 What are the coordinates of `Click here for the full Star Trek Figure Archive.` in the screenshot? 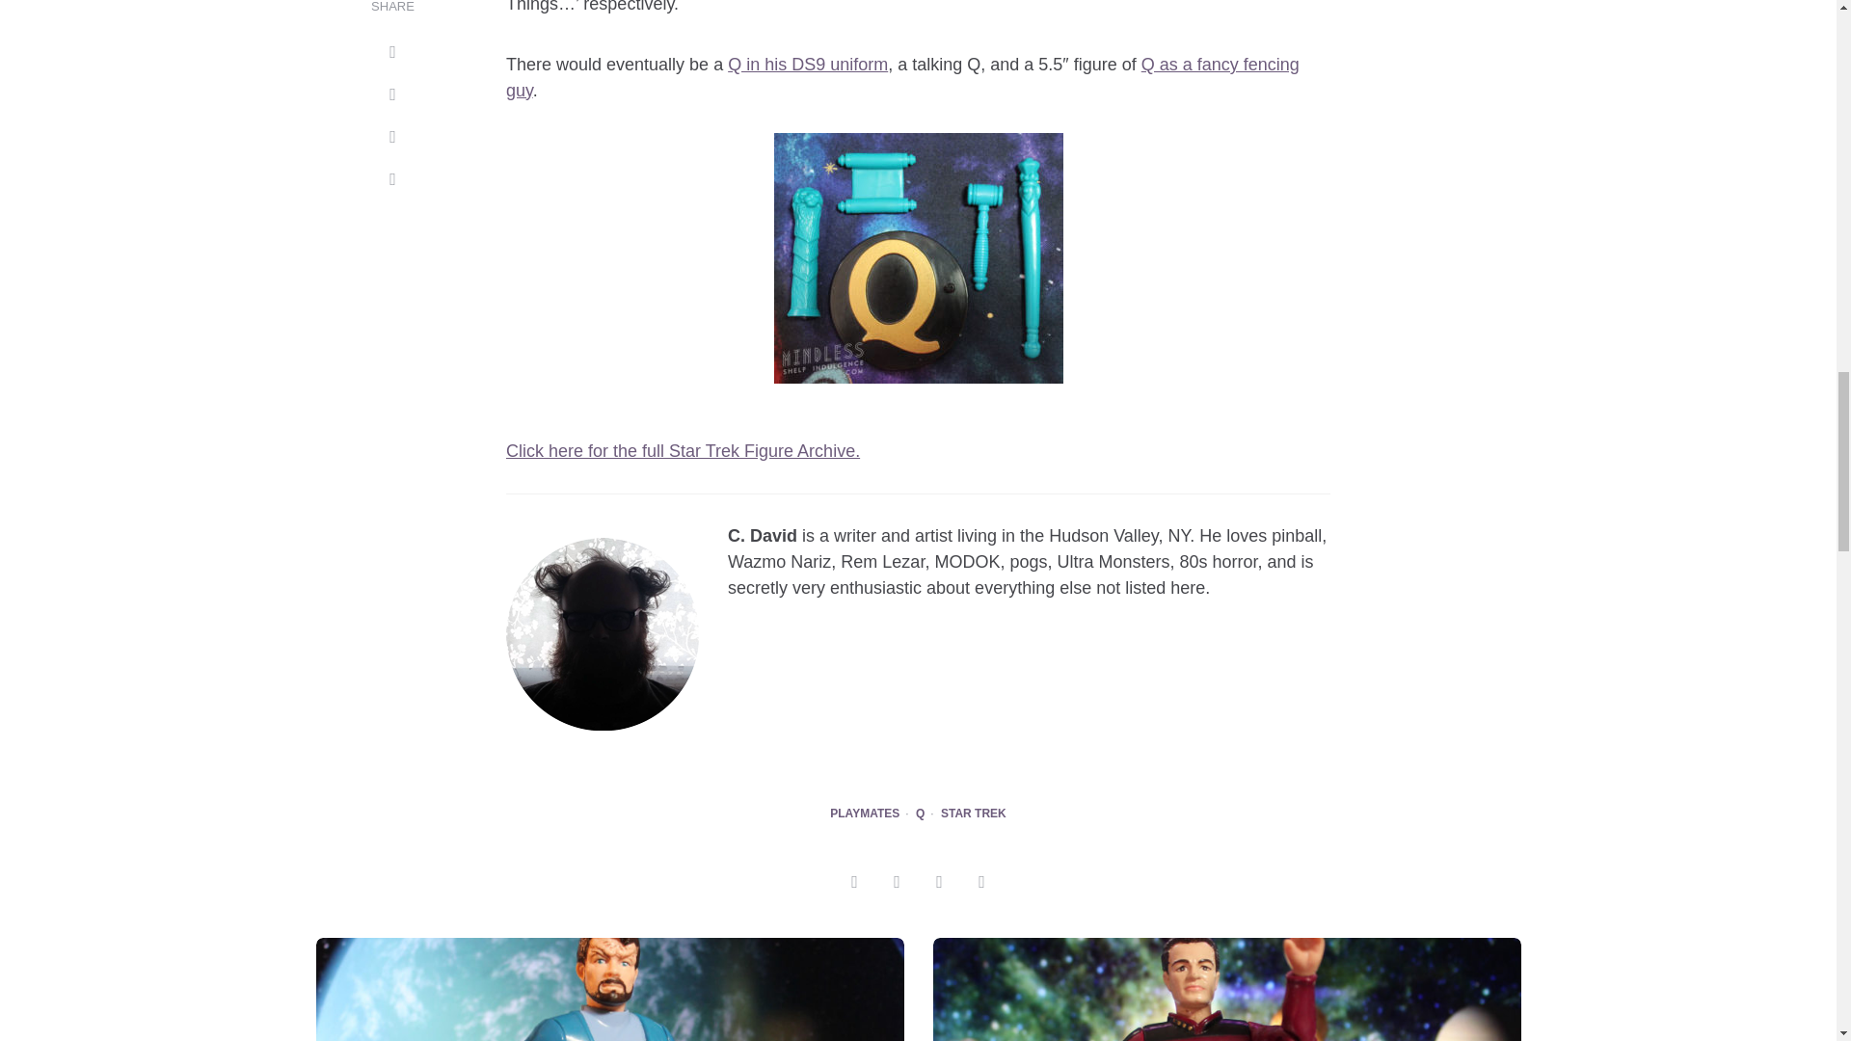 It's located at (683, 451).